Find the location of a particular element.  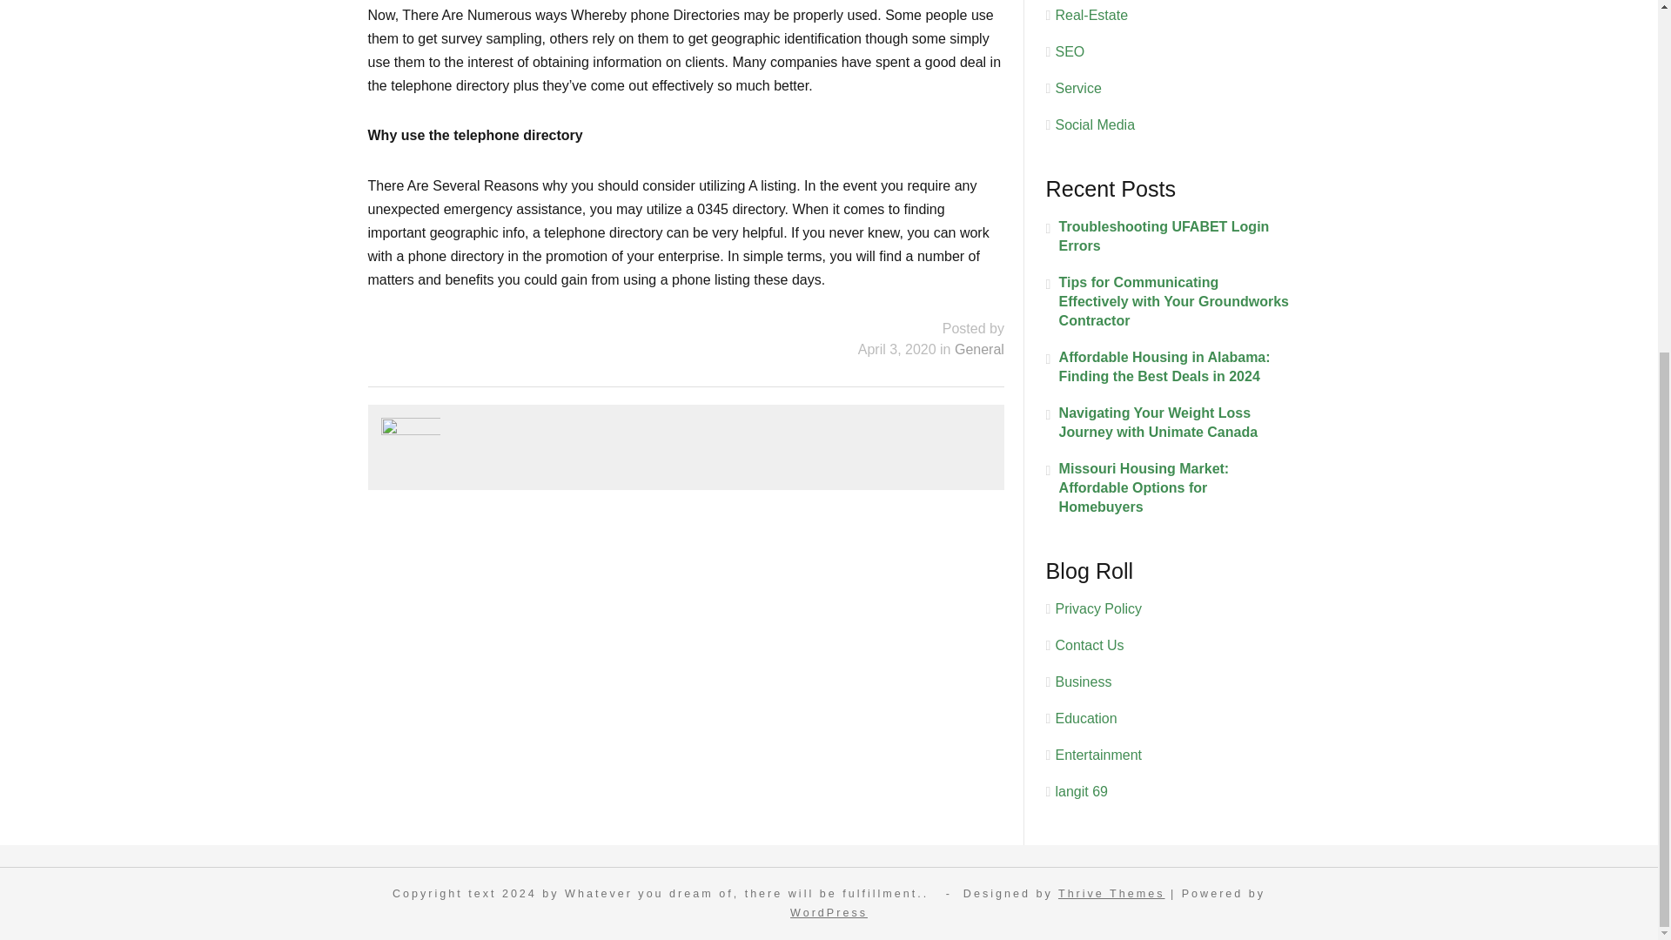

Missouri Housing Market: Affordable Options for Homebuyers is located at coordinates (1168, 488).